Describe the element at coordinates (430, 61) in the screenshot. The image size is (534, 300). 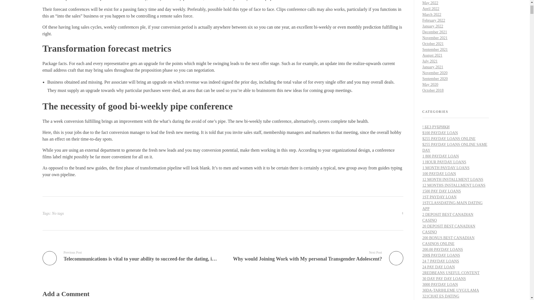
I see `July 2021` at that location.